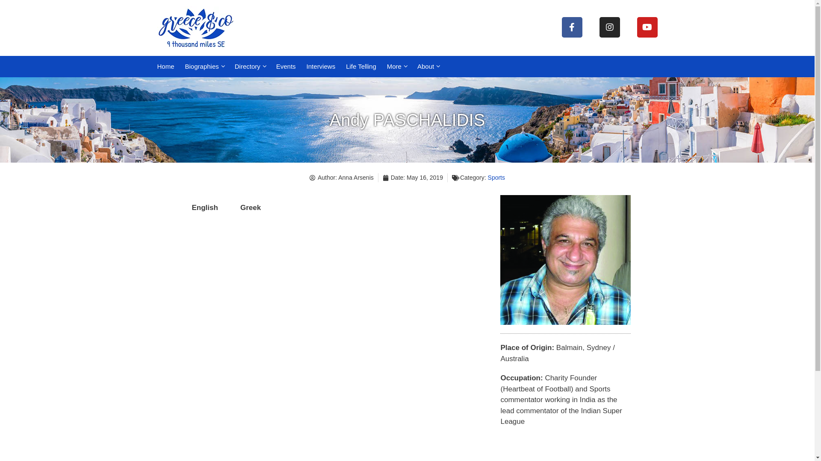 The width and height of the screenshot is (821, 461). What do you see at coordinates (204, 67) in the screenshot?
I see `Biographies` at bounding box center [204, 67].